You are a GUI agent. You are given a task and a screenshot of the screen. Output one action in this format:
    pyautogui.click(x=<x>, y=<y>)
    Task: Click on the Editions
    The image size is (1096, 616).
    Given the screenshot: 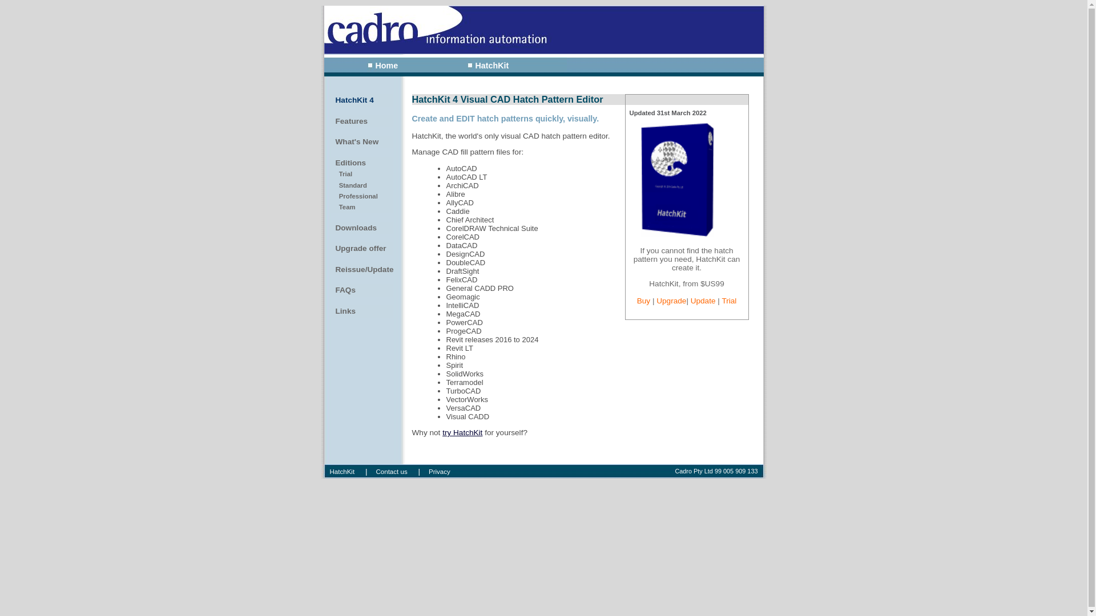 What is the action you would take?
    pyautogui.click(x=361, y=163)
    